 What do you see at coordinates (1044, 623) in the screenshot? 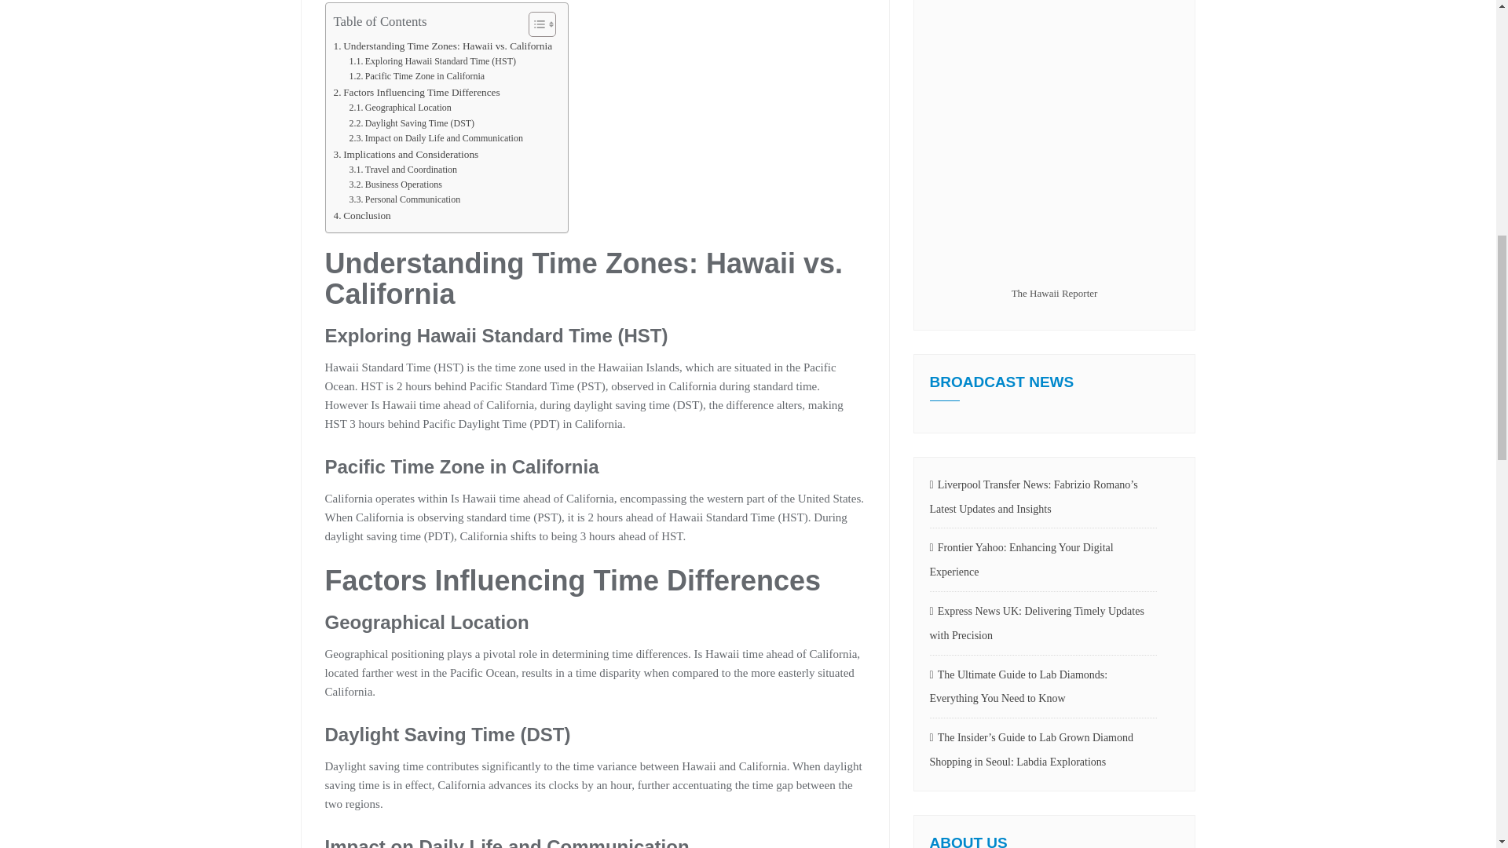
I see `Express News UK: Delivering Timely Updates with Precision` at bounding box center [1044, 623].